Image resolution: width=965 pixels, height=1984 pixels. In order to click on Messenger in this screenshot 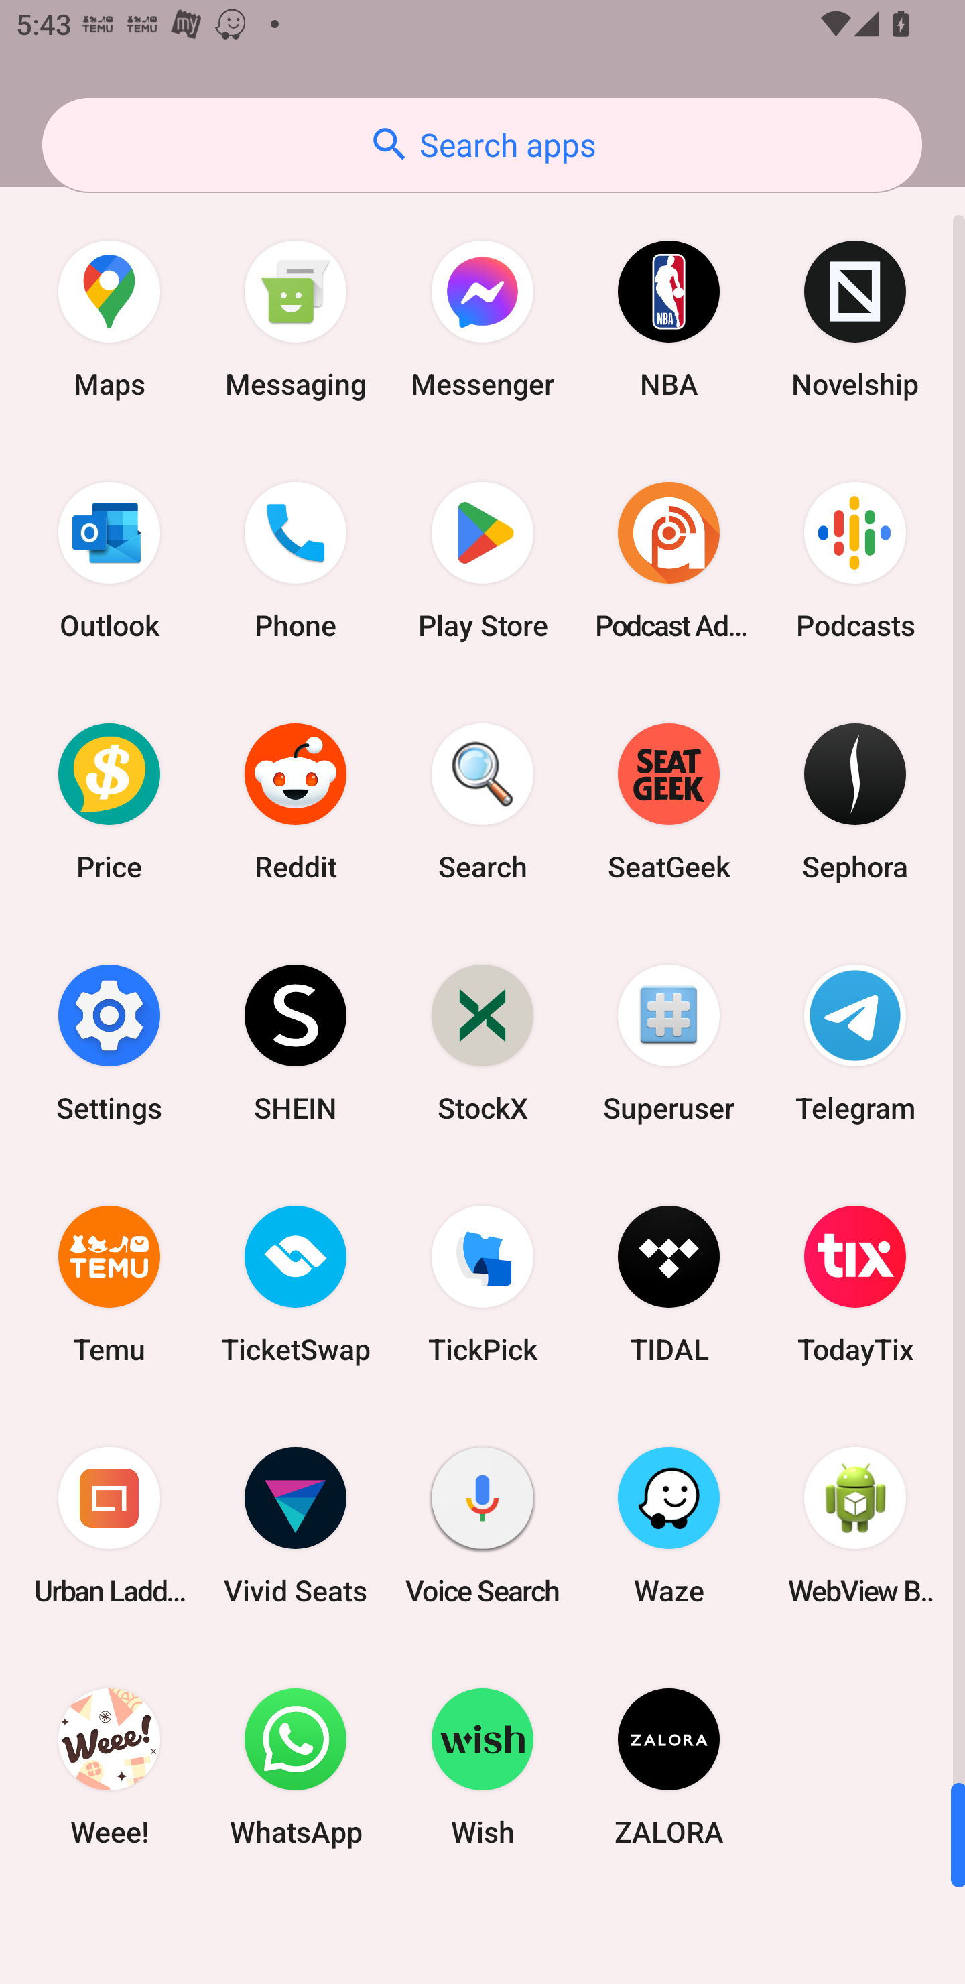, I will do `click(482, 319)`.